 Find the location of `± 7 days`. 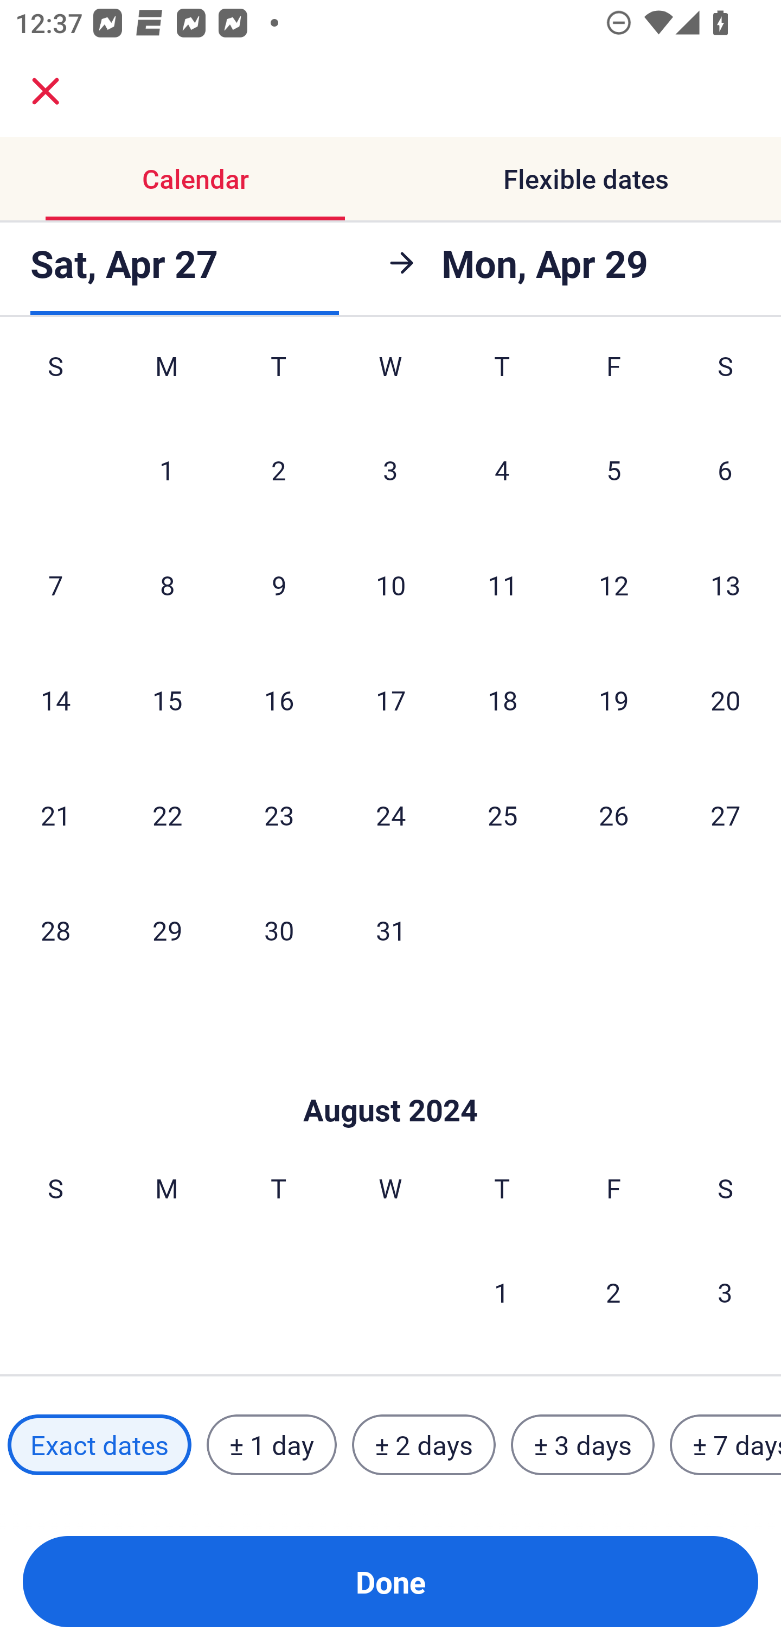

± 7 days is located at coordinates (726, 1444).